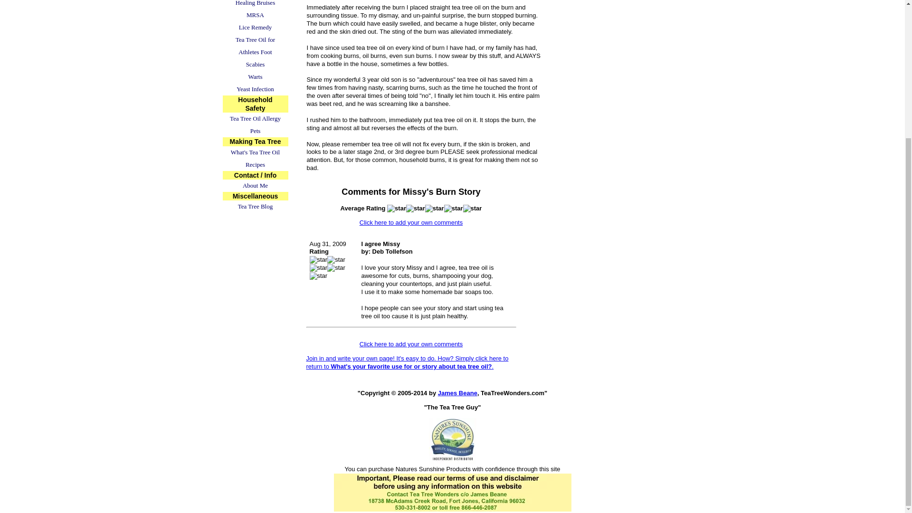 The height and width of the screenshot is (513, 912). I want to click on Tea Tree Blog, so click(255, 207).